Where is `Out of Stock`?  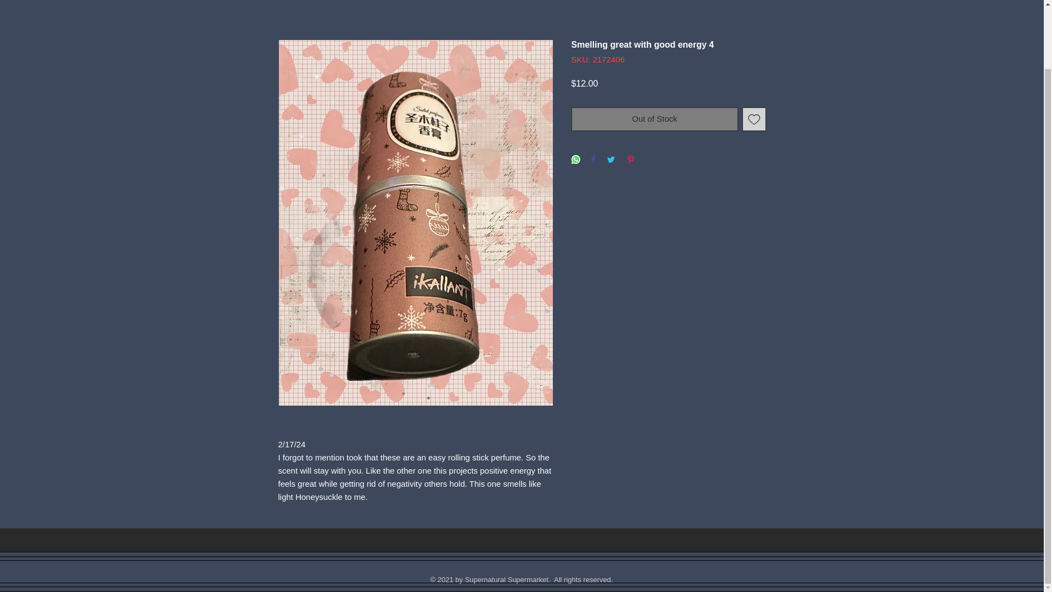 Out of Stock is located at coordinates (654, 118).